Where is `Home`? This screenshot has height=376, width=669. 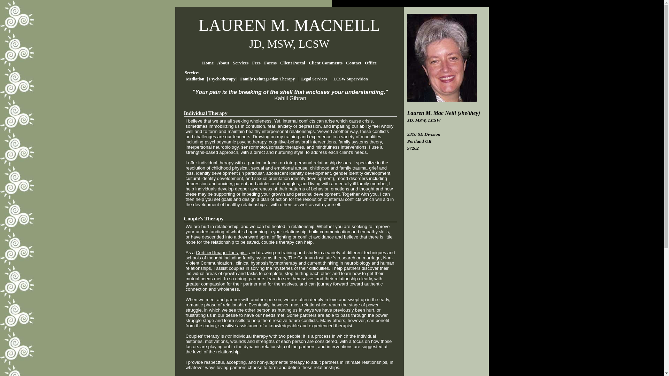 Home is located at coordinates (208, 63).